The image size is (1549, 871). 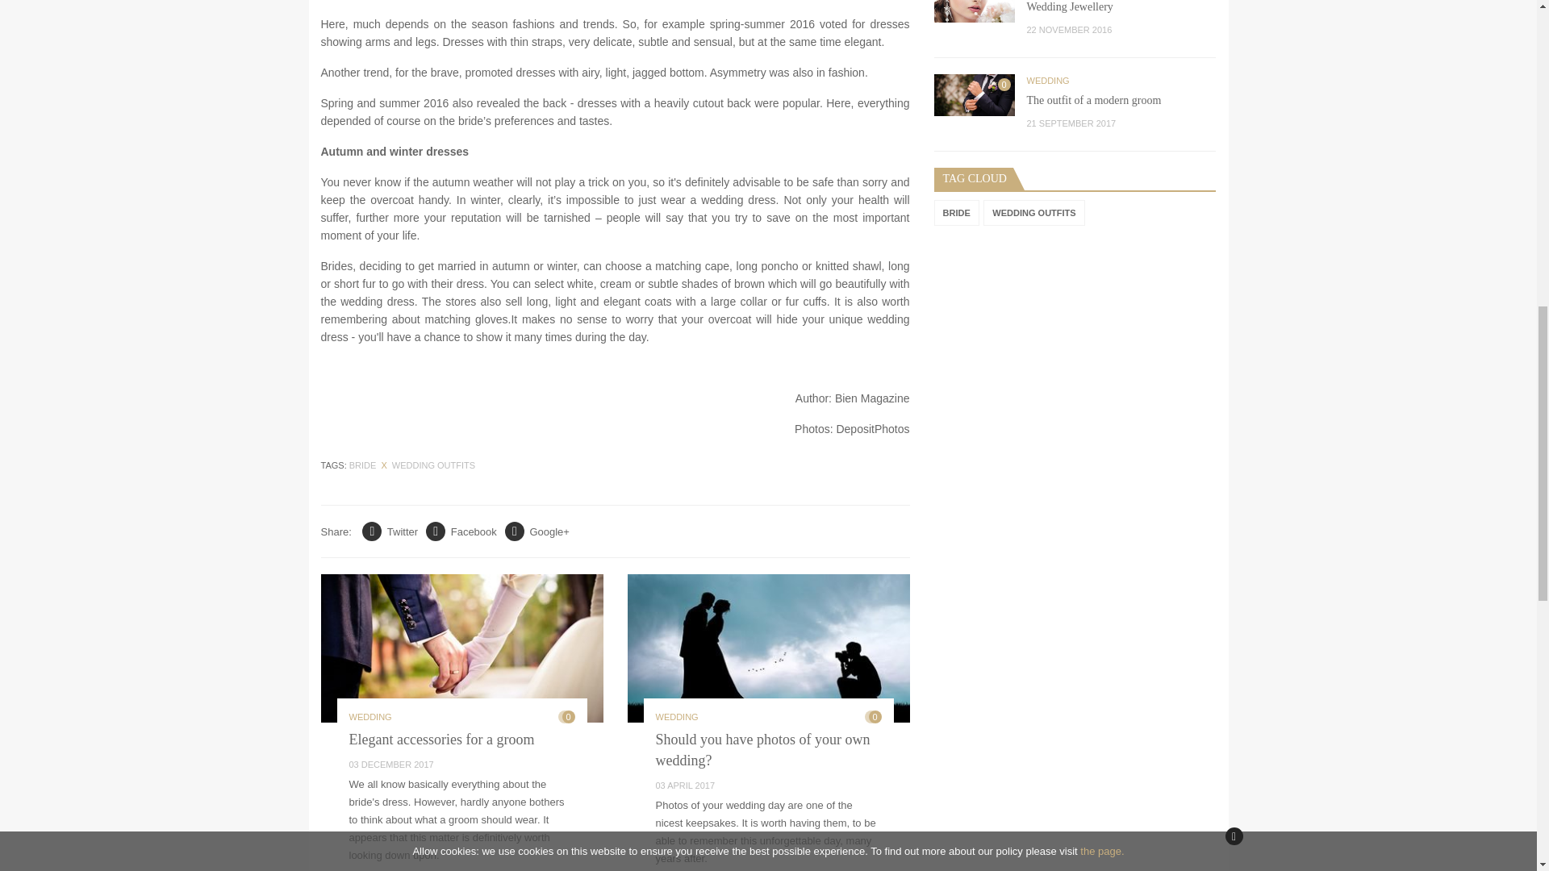 I want to click on WEDDING, so click(x=370, y=717).